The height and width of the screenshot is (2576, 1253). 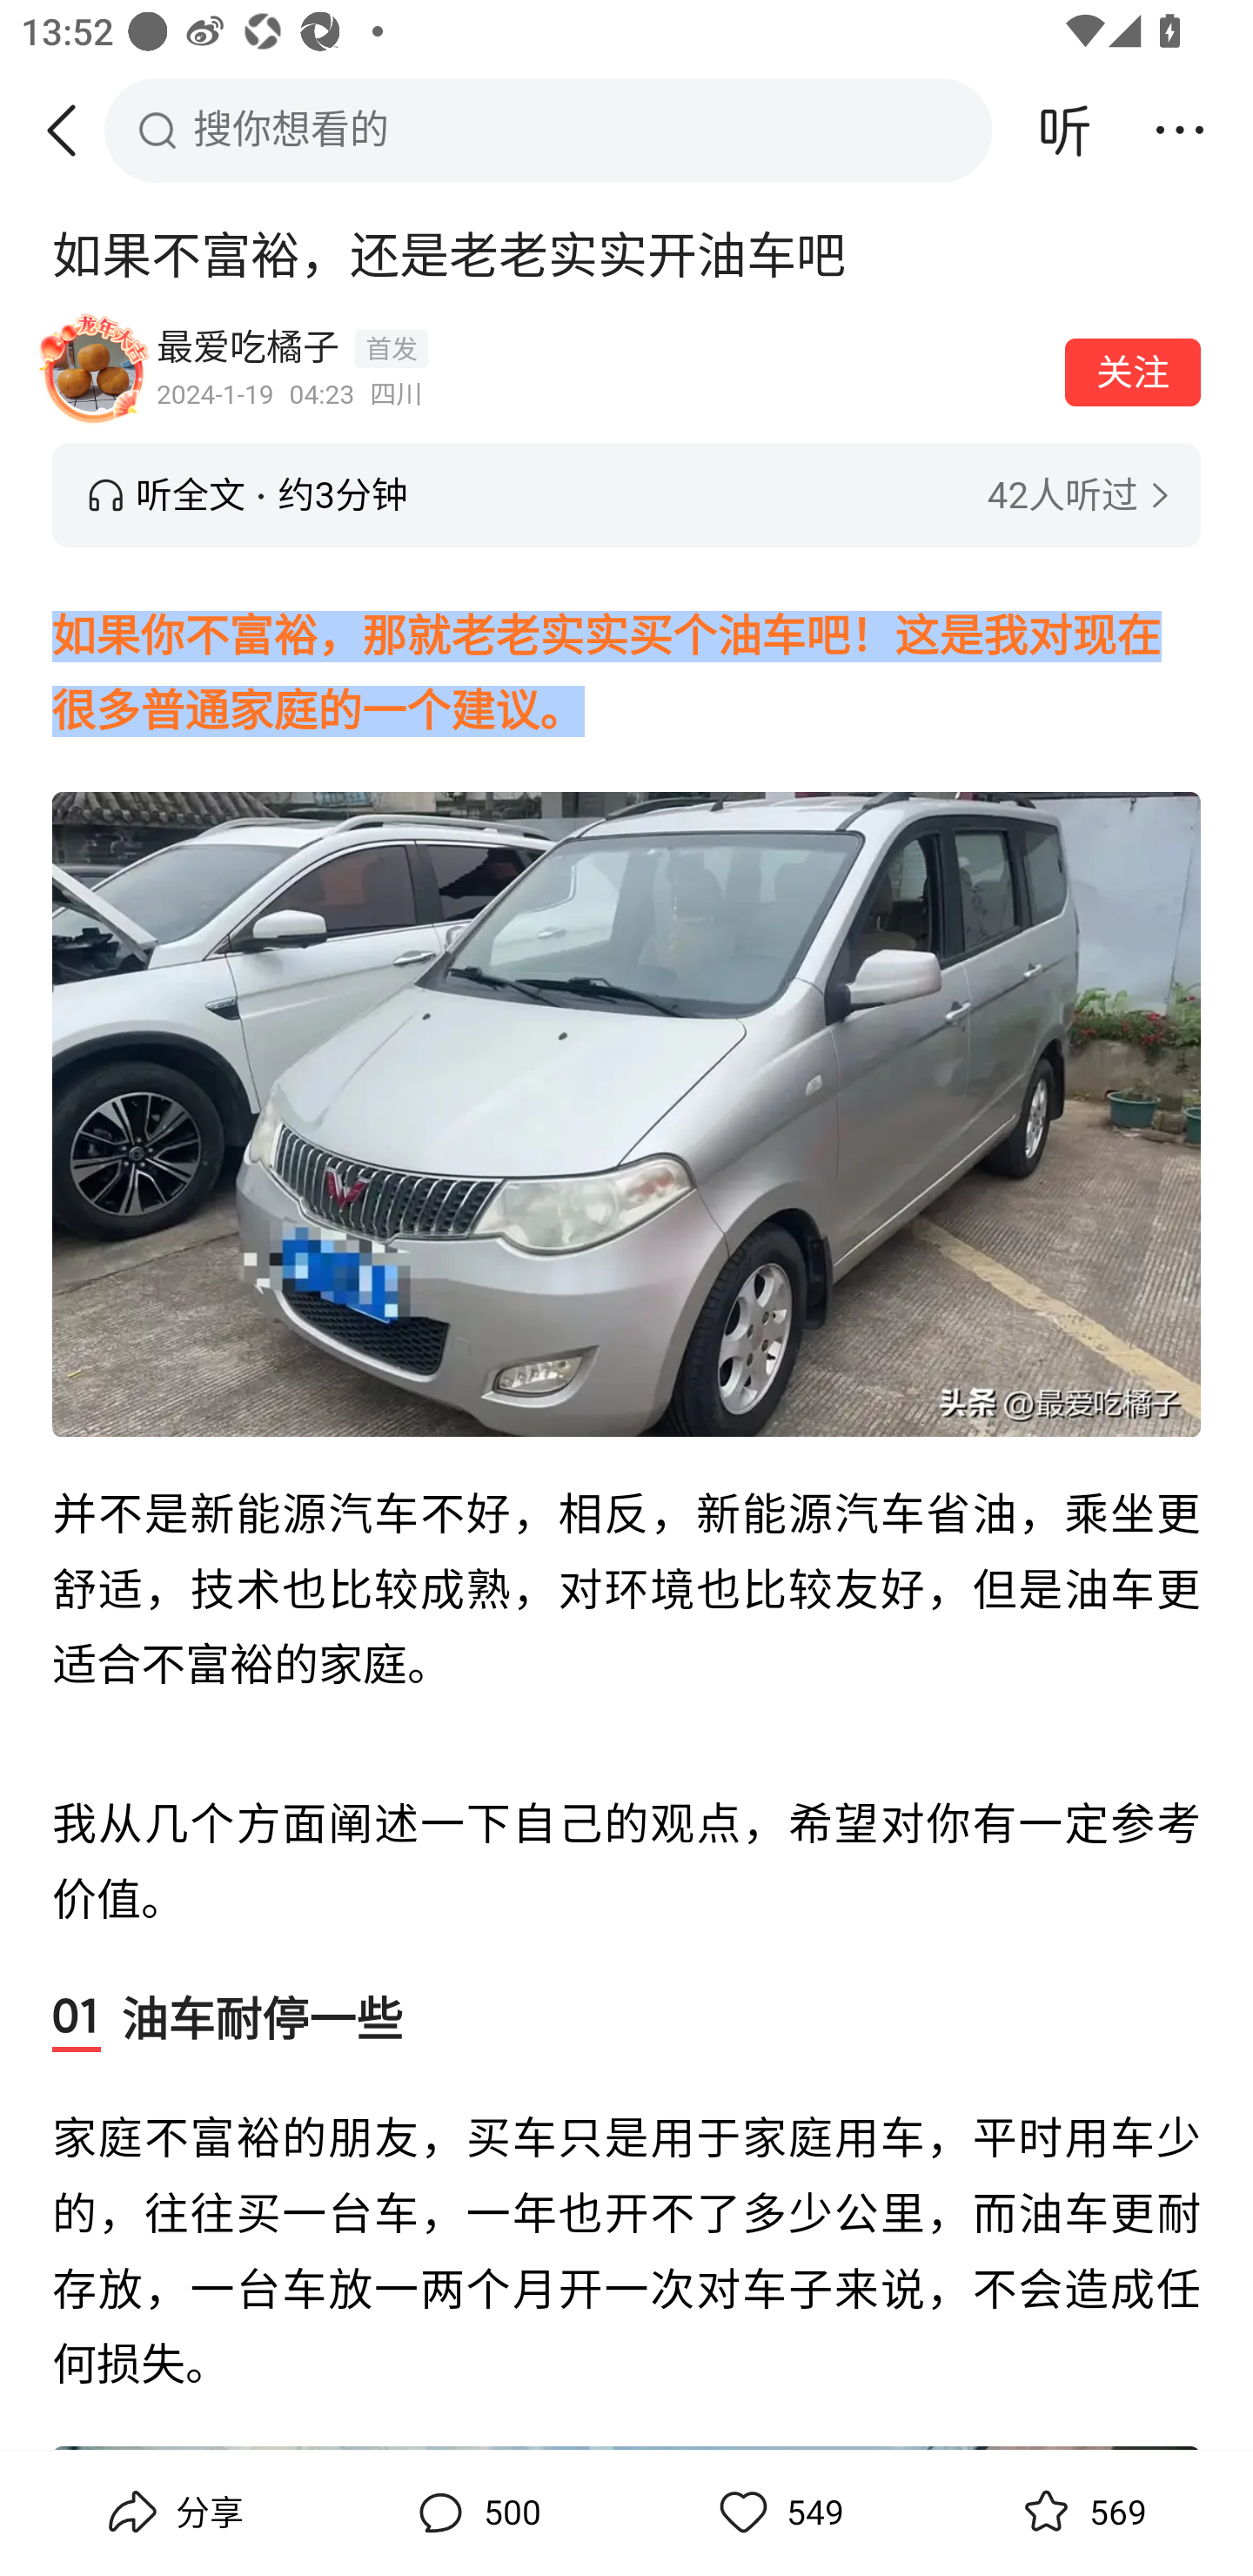 I want to click on 听头条, so click(x=1065, y=130).